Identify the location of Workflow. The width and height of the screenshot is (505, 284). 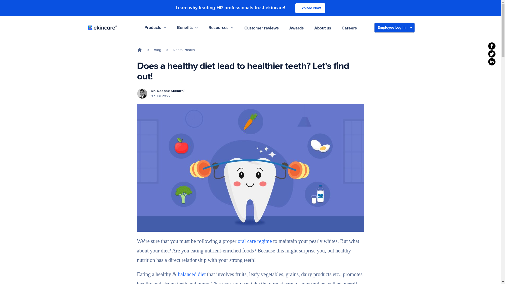
(102, 27).